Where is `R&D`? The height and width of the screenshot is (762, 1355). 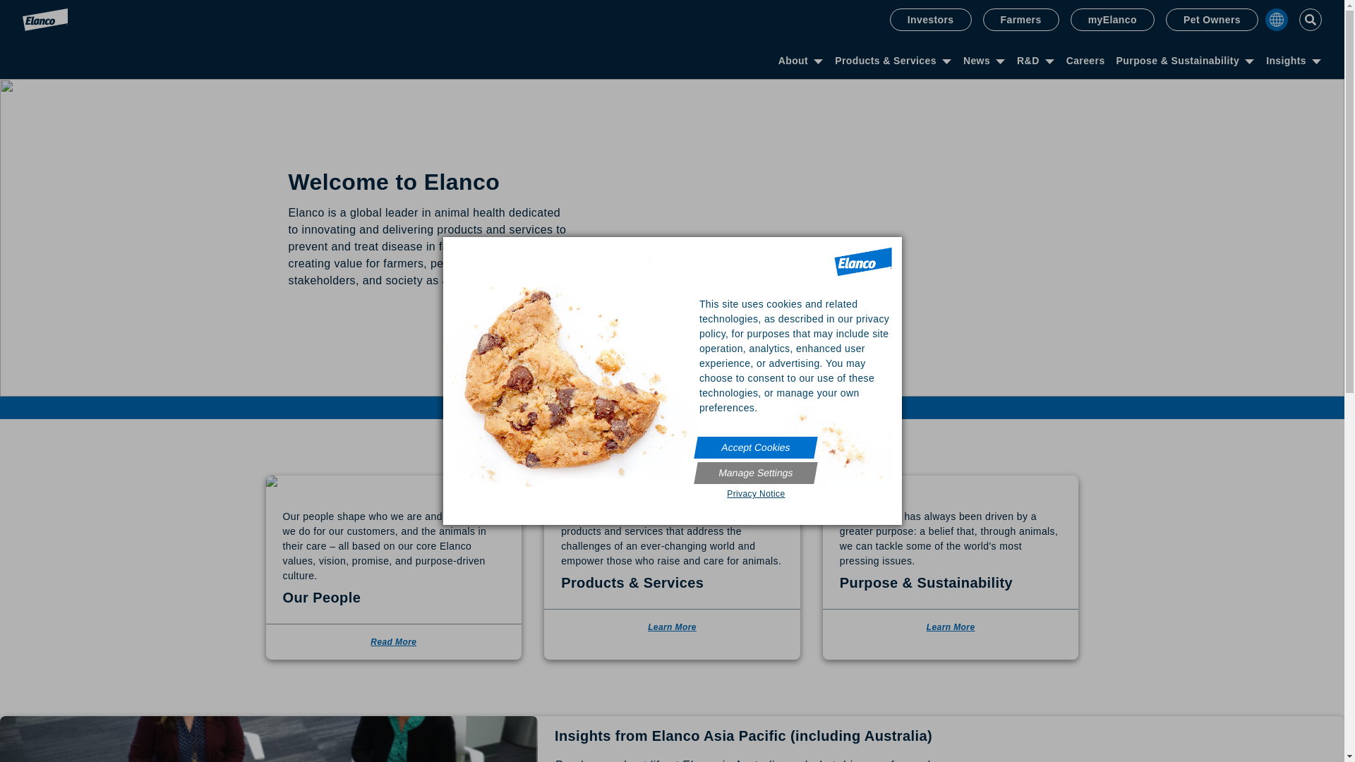 R&D is located at coordinates (1028, 62).